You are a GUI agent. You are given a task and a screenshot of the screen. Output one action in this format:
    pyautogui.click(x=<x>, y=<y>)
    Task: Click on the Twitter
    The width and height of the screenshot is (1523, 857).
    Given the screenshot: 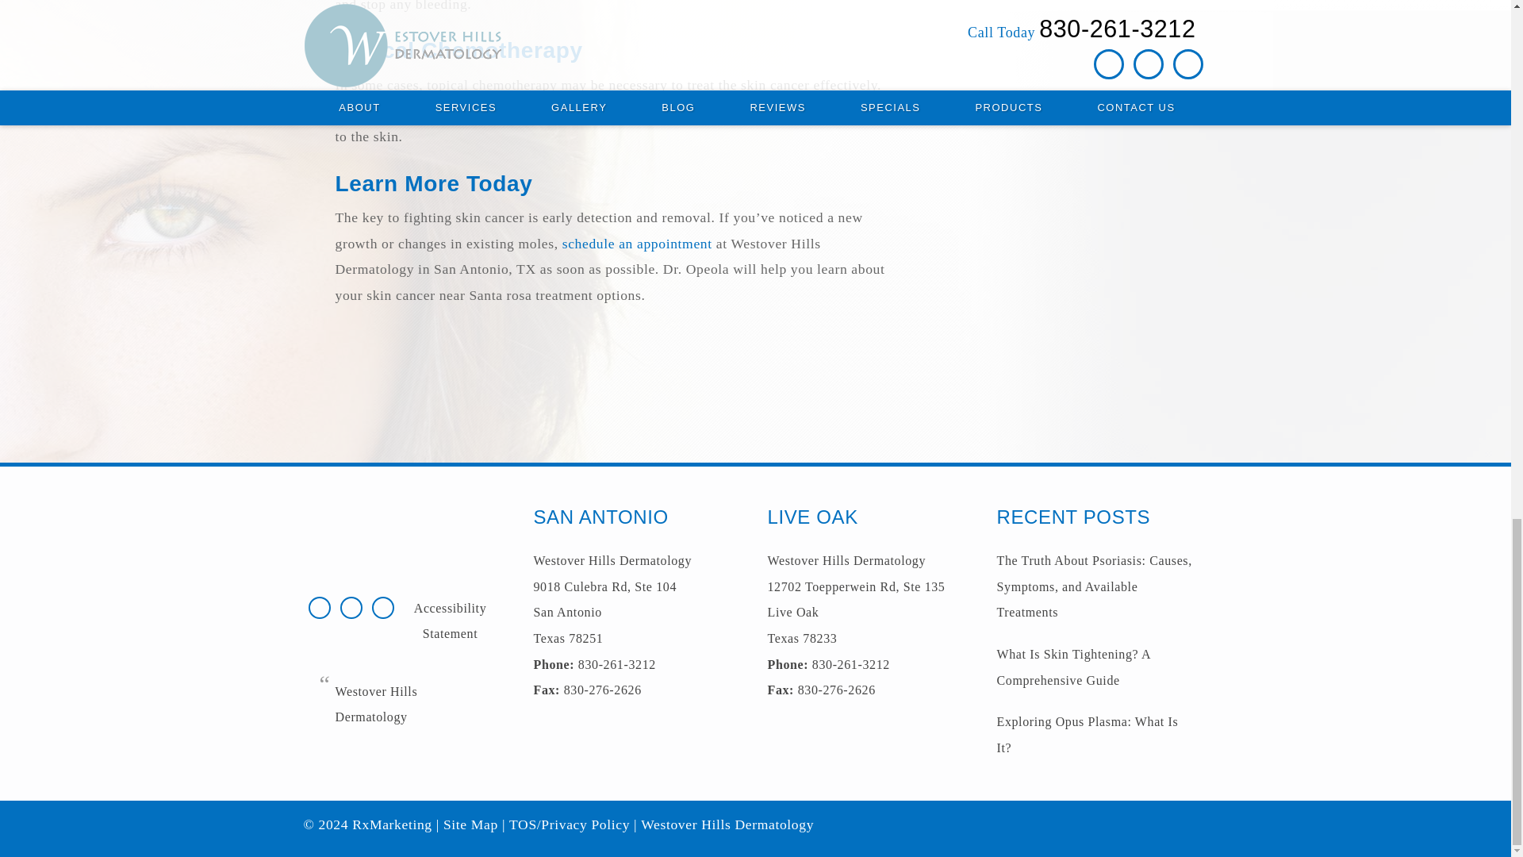 What is the action you would take?
    pyautogui.click(x=382, y=608)
    